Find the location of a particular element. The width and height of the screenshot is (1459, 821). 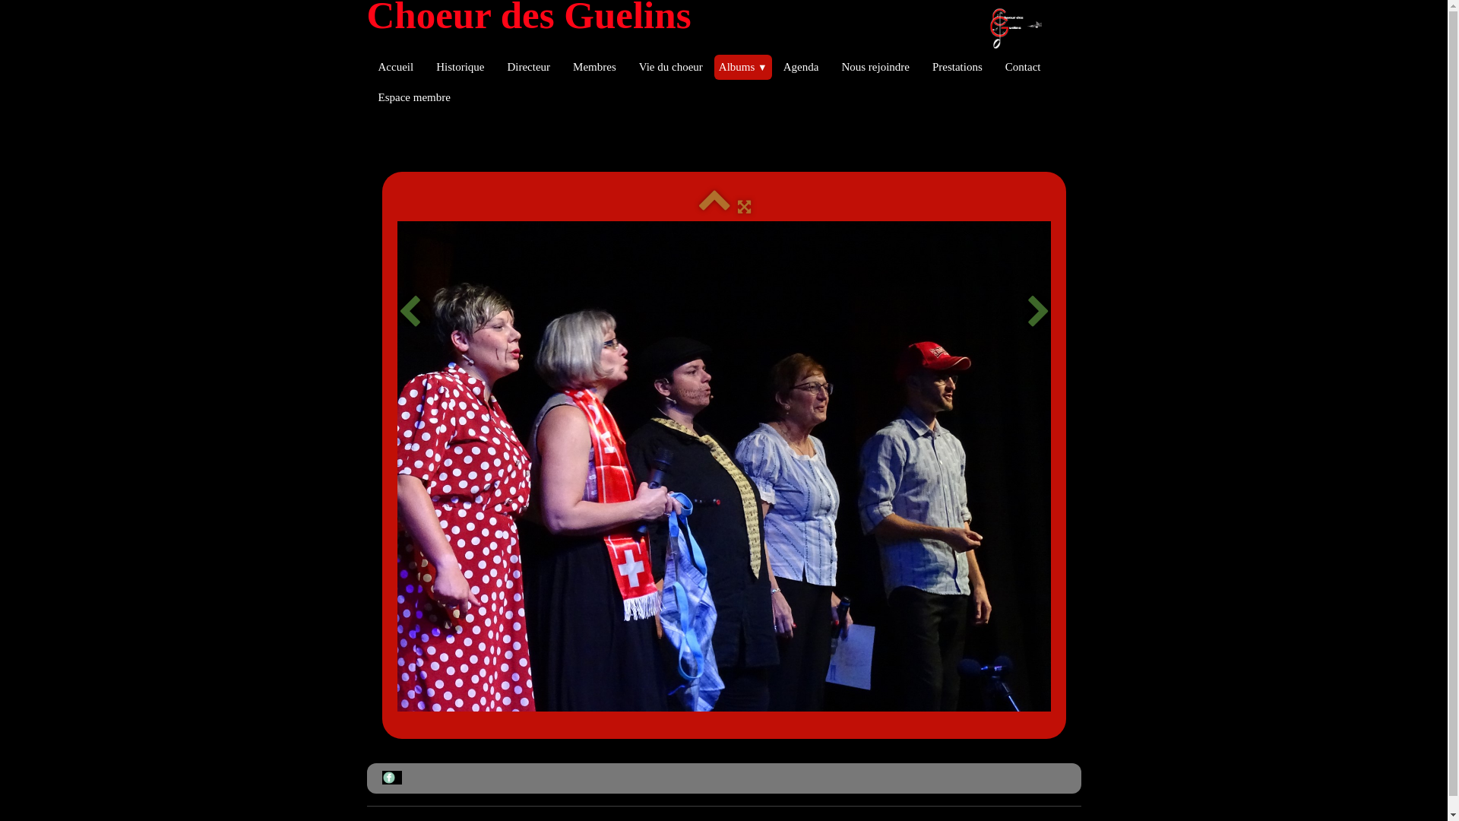

Prestations is located at coordinates (957, 67).